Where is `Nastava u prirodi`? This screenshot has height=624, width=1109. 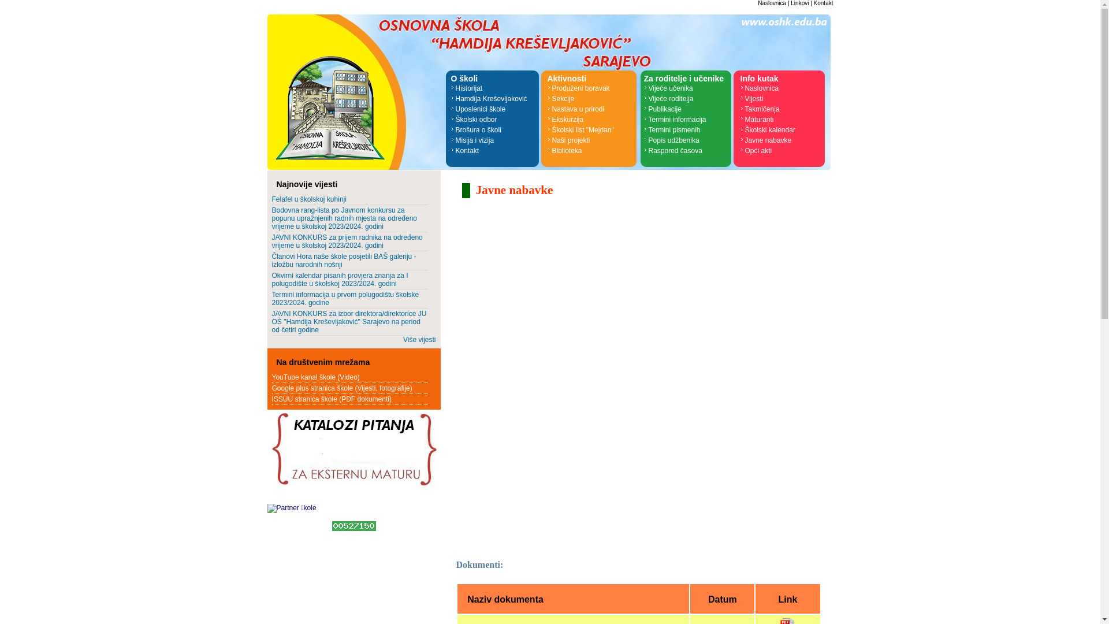 Nastava u prirodi is located at coordinates (591, 109).